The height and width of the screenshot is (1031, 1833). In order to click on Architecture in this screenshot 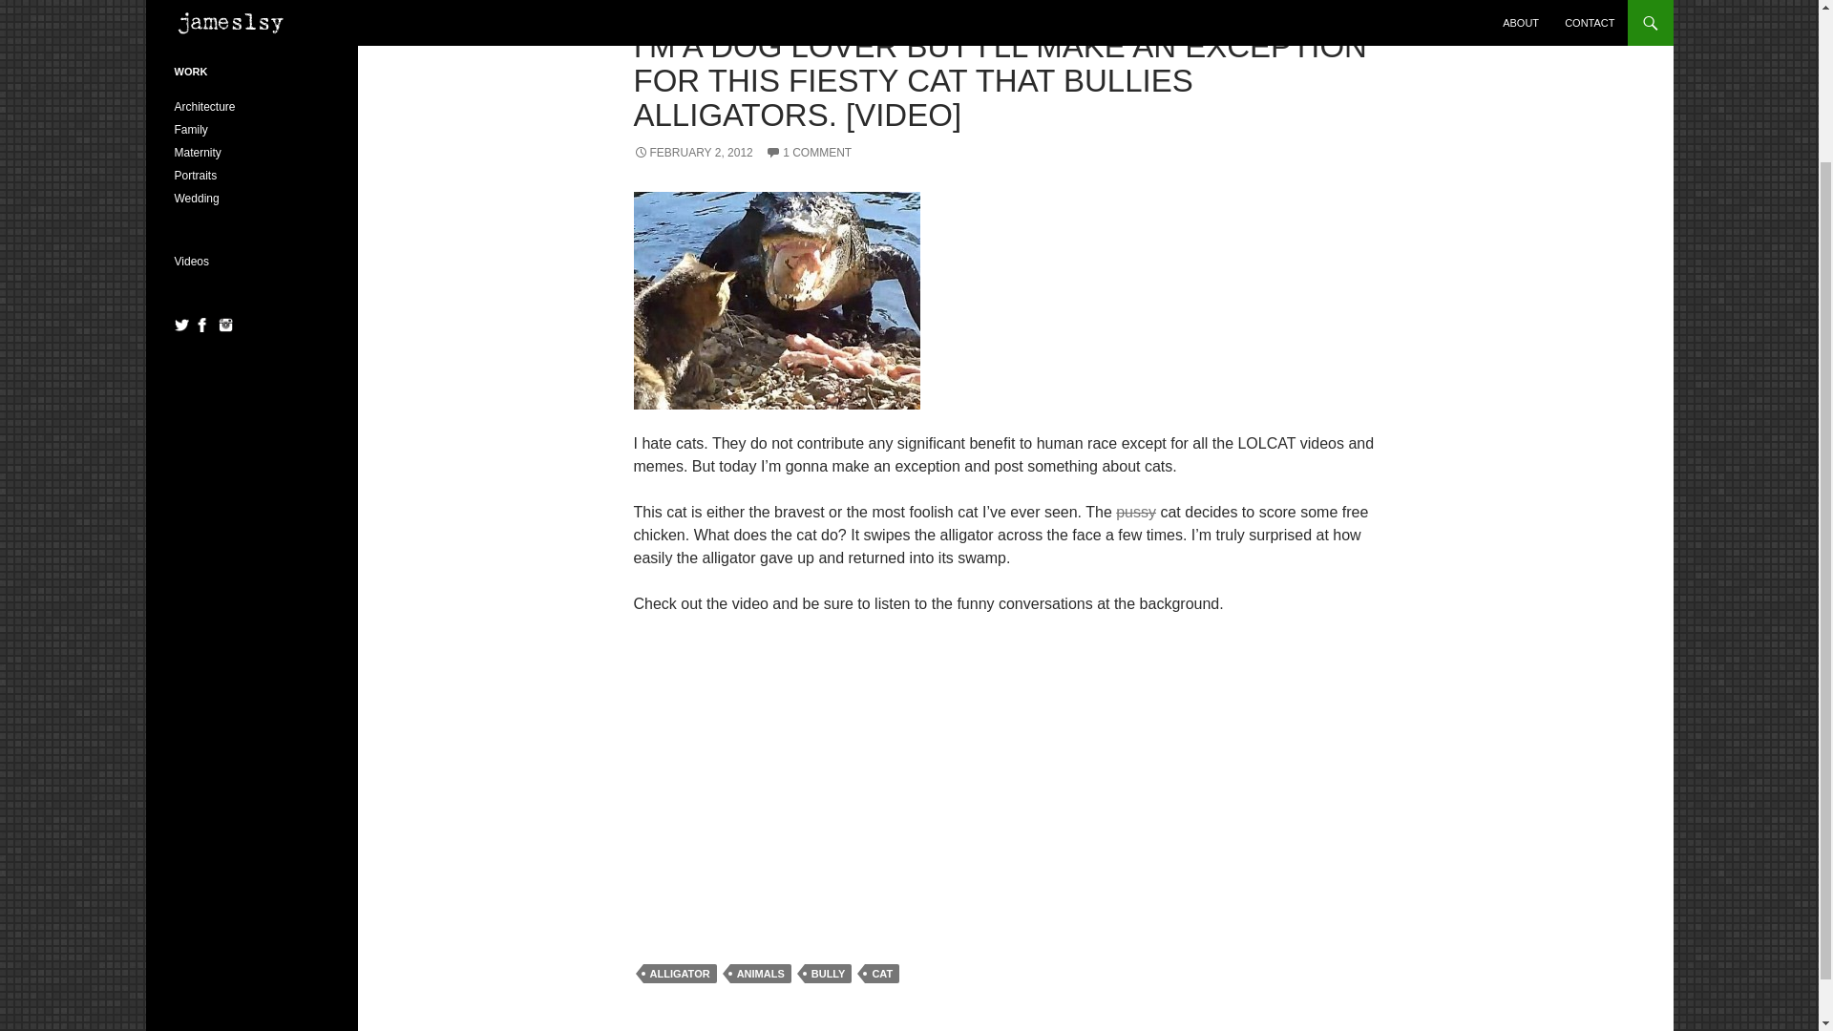, I will do `click(204, 106)`.